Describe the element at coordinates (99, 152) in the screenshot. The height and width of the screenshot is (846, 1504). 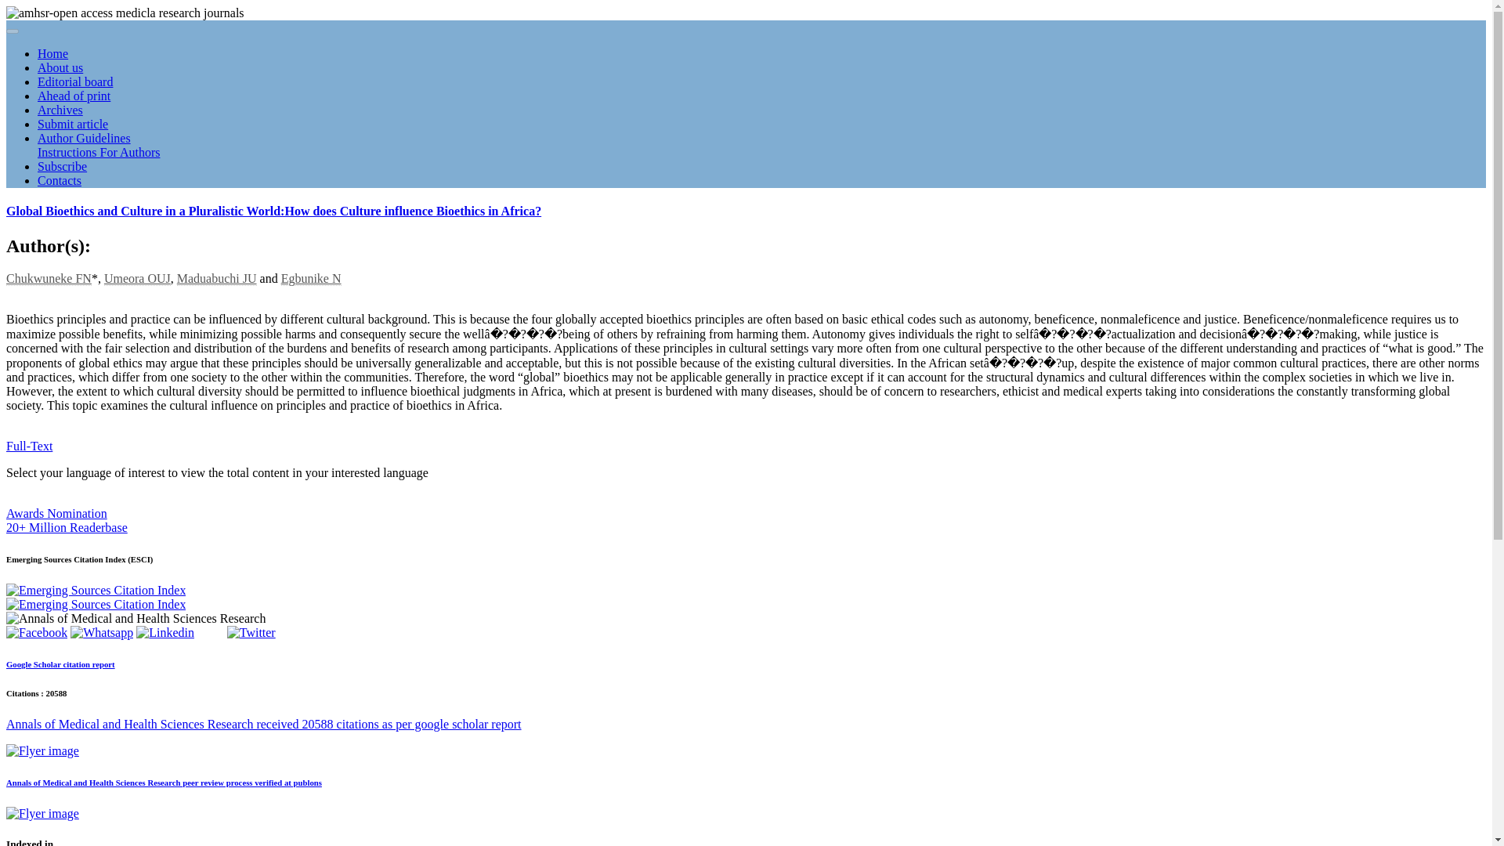
I see `Instructions For Authors` at that location.